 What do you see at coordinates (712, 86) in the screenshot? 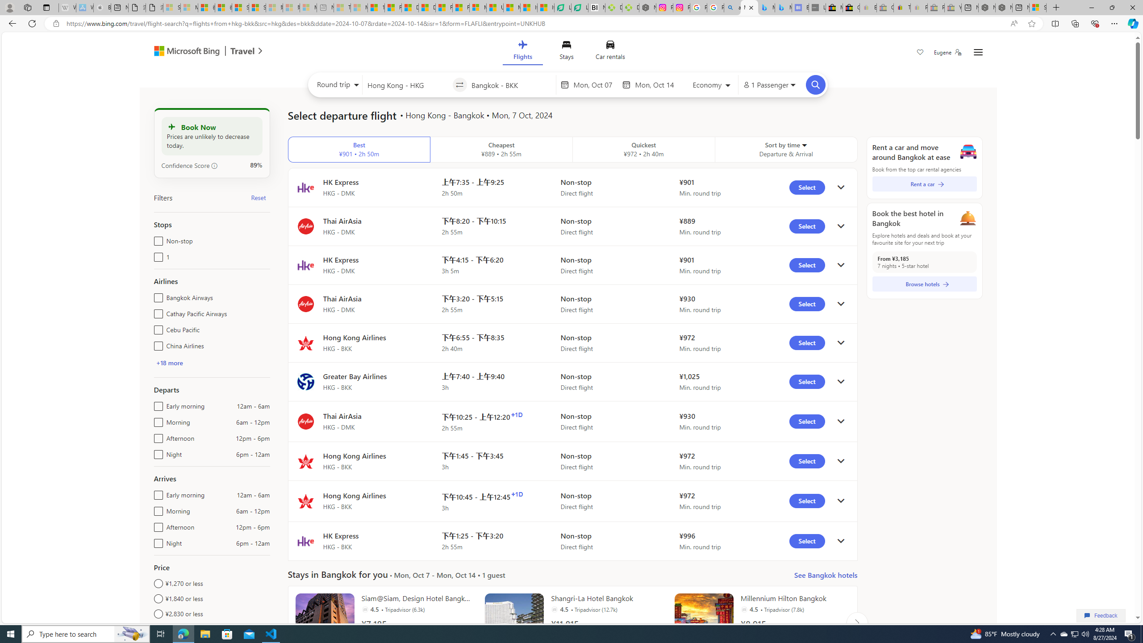
I see `Select class of service` at bounding box center [712, 86].